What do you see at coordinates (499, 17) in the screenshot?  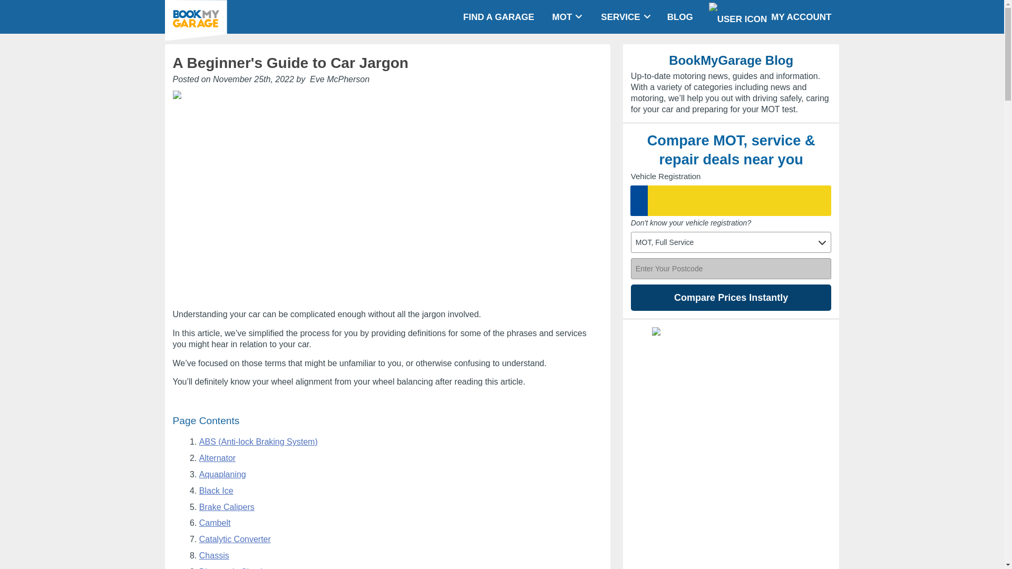 I see `FIND A GARAGE` at bounding box center [499, 17].